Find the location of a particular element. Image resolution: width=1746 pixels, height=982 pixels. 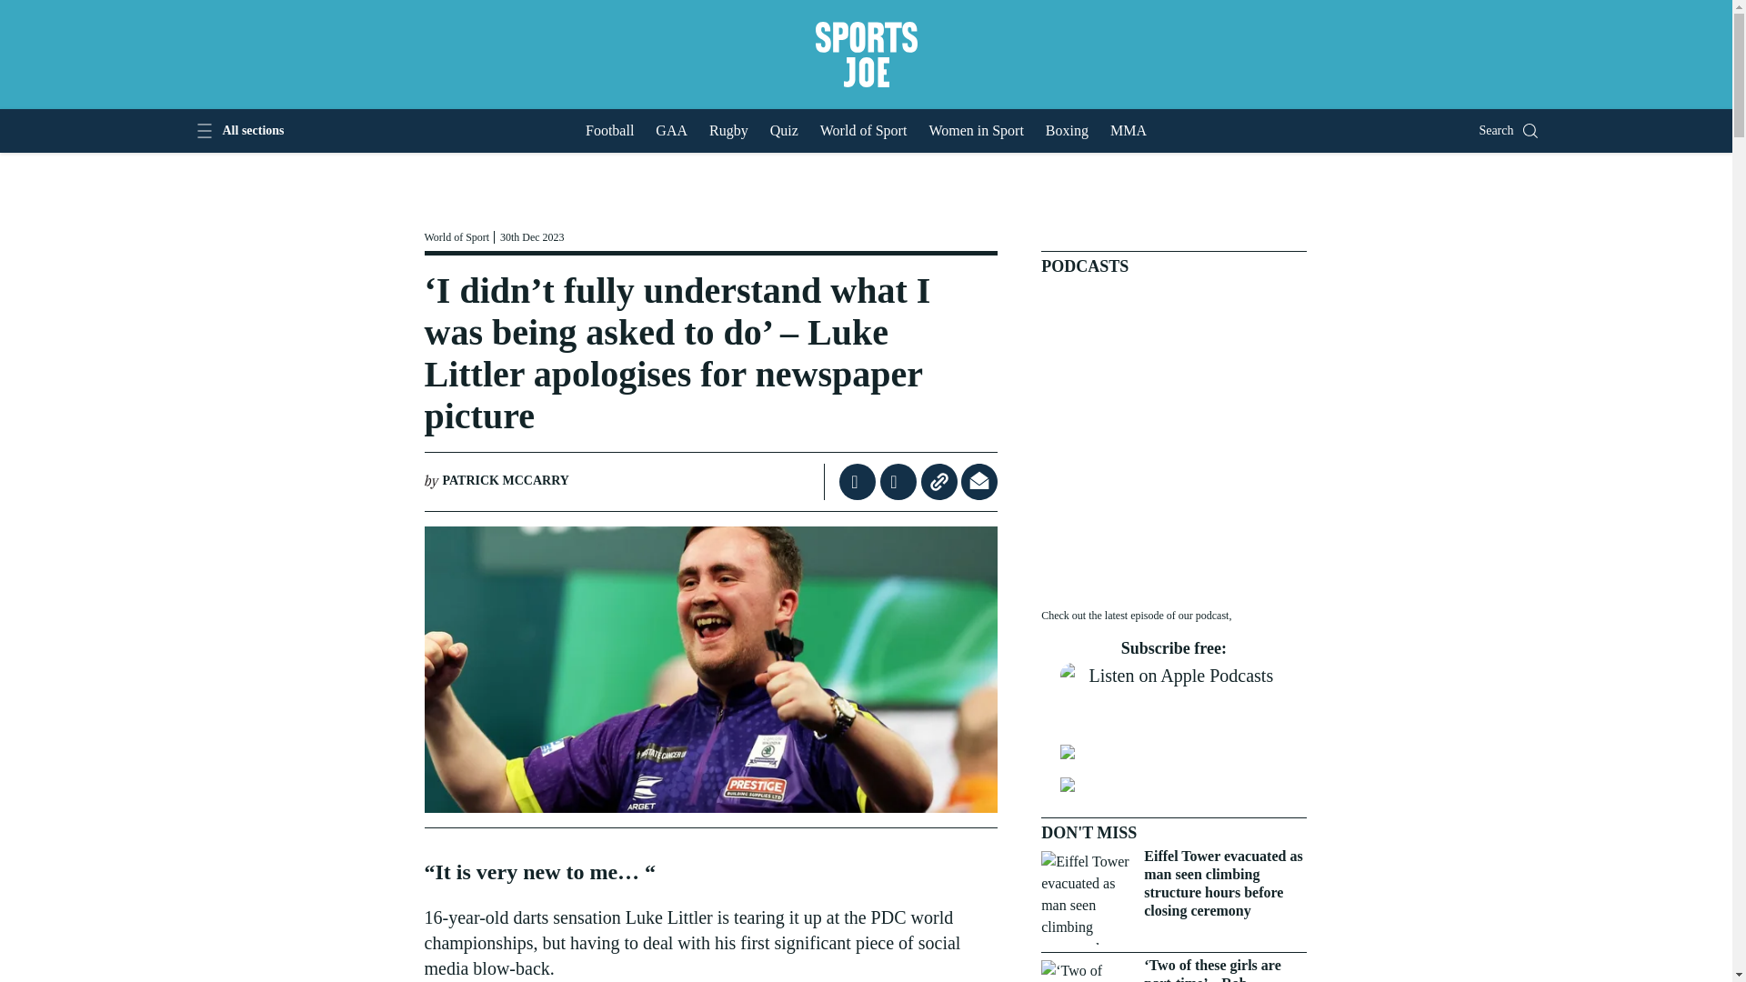

Women in Sport is located at coordinates (976, 131).